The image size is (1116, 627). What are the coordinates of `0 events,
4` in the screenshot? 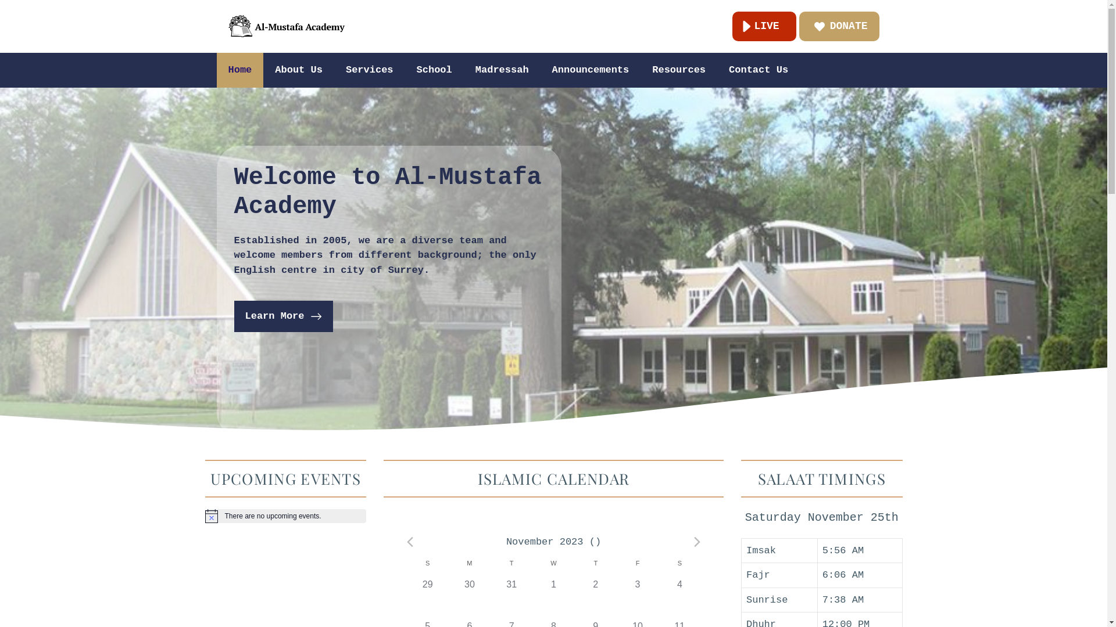 It's located at (679, 599).